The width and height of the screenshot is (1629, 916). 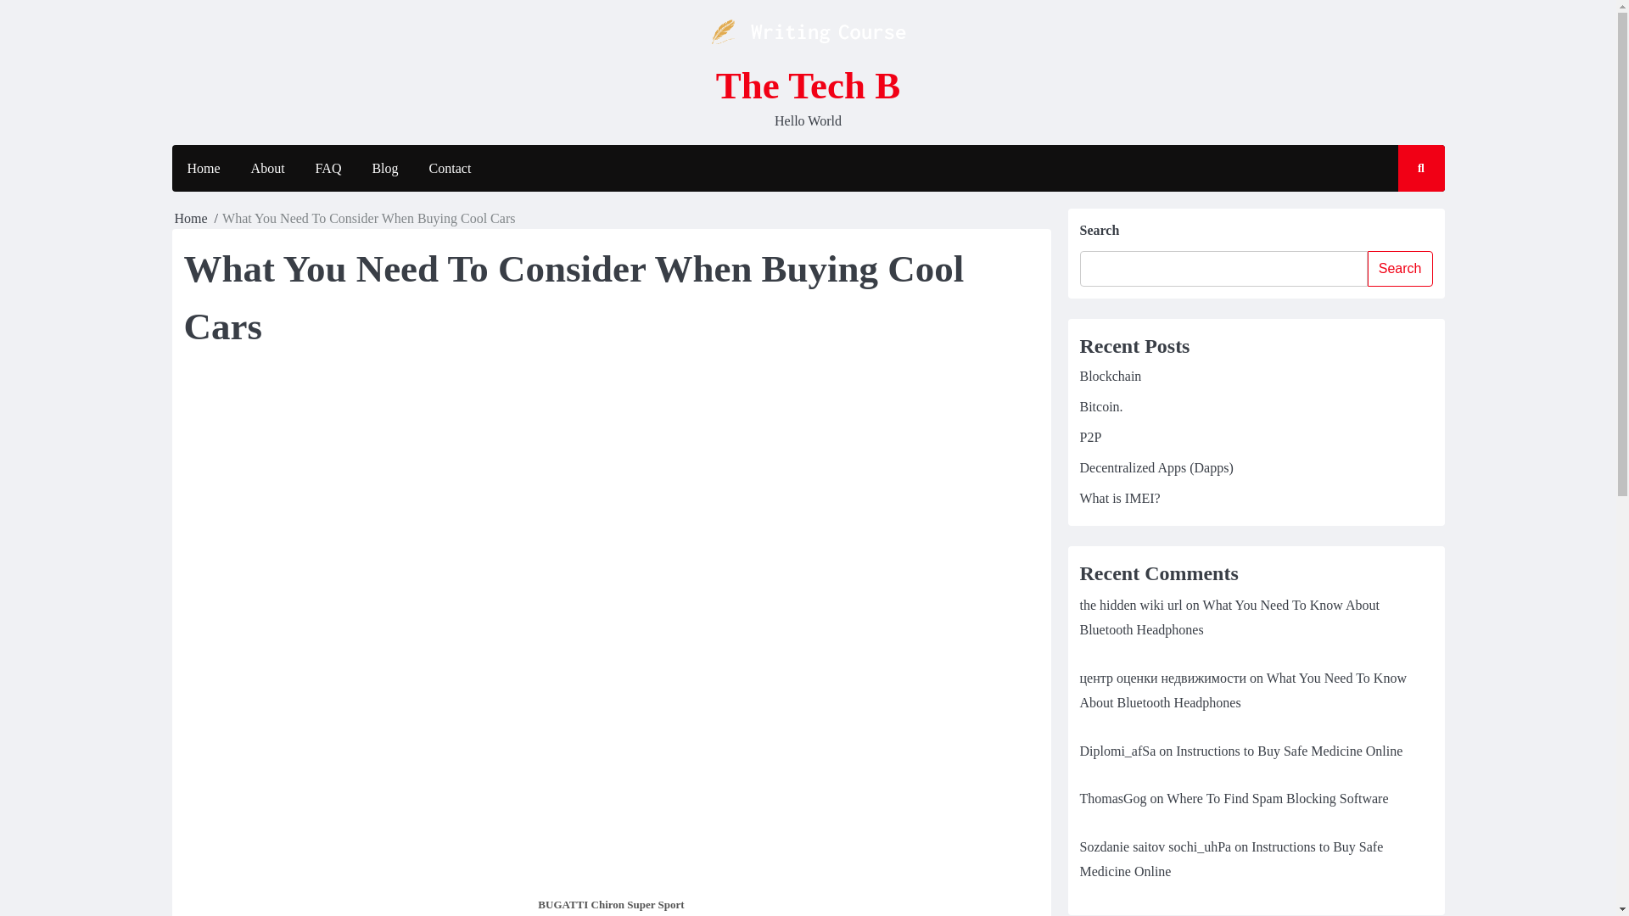 I want to click on ThomasGog, so click(x=1112, y=799).